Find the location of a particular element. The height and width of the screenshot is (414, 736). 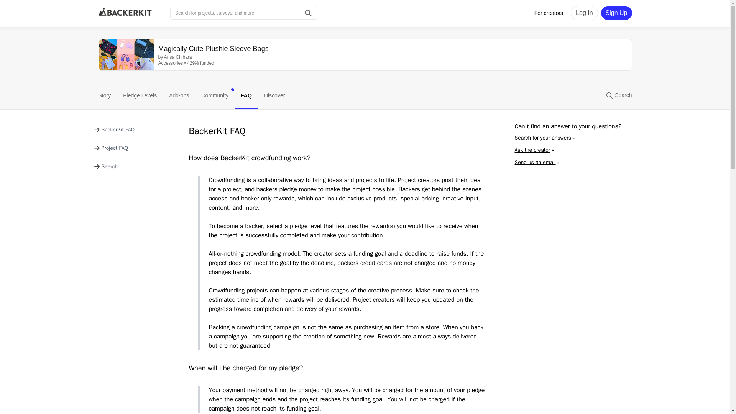

Ask the creator is located at coordinates (532, 150).